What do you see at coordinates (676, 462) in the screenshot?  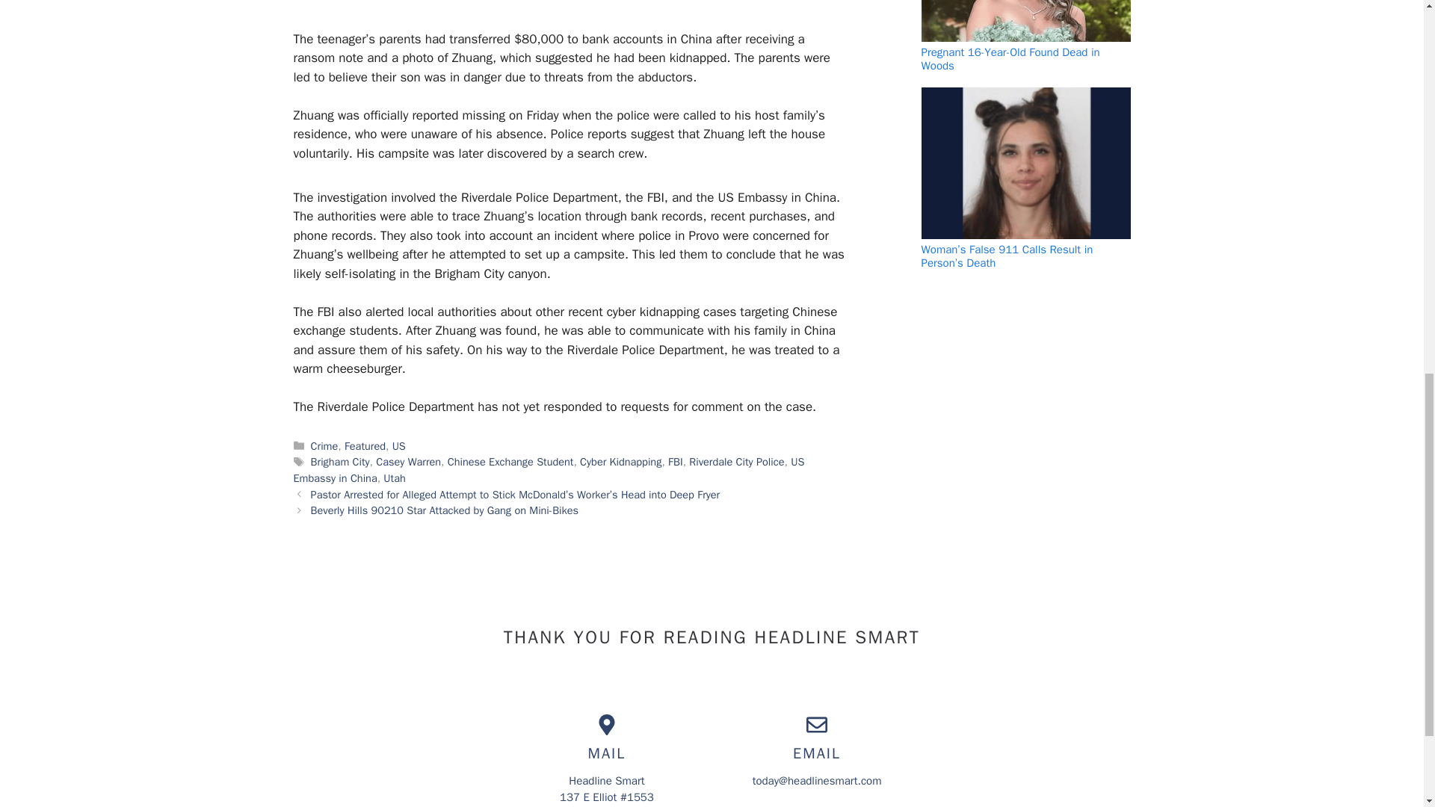 I see `FBI` at bounding box center [676, 462].